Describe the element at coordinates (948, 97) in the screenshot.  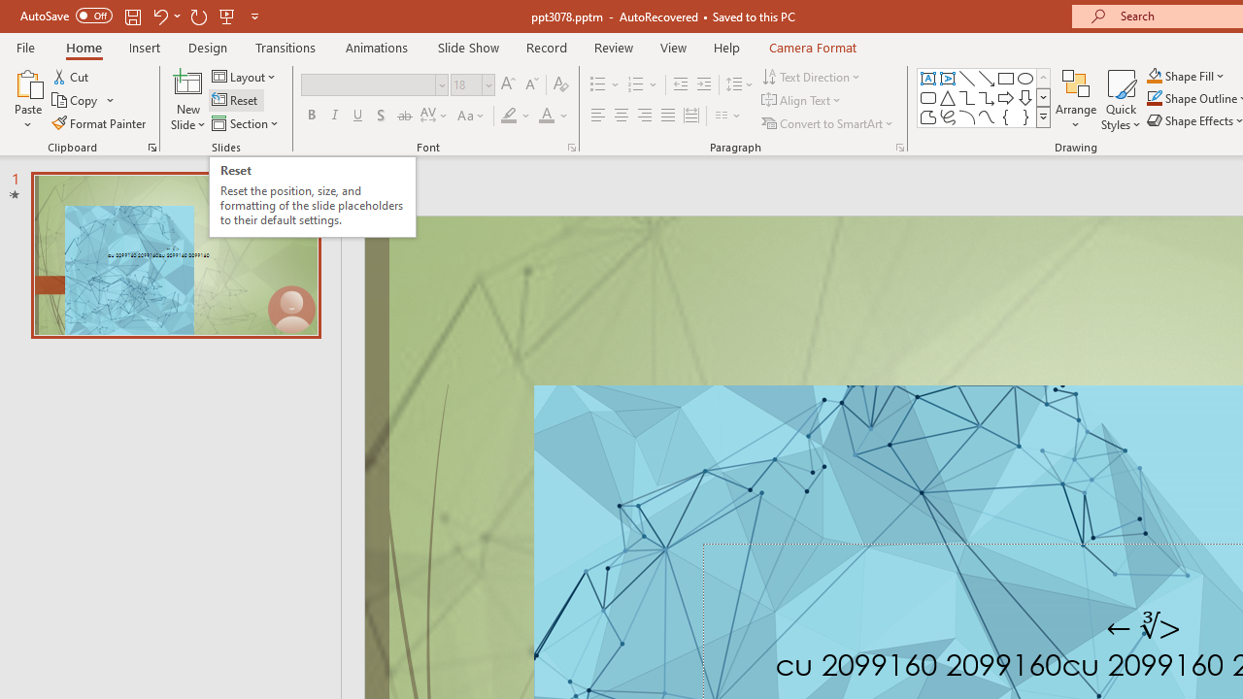
I see `Isosceles Triangle` at that location.